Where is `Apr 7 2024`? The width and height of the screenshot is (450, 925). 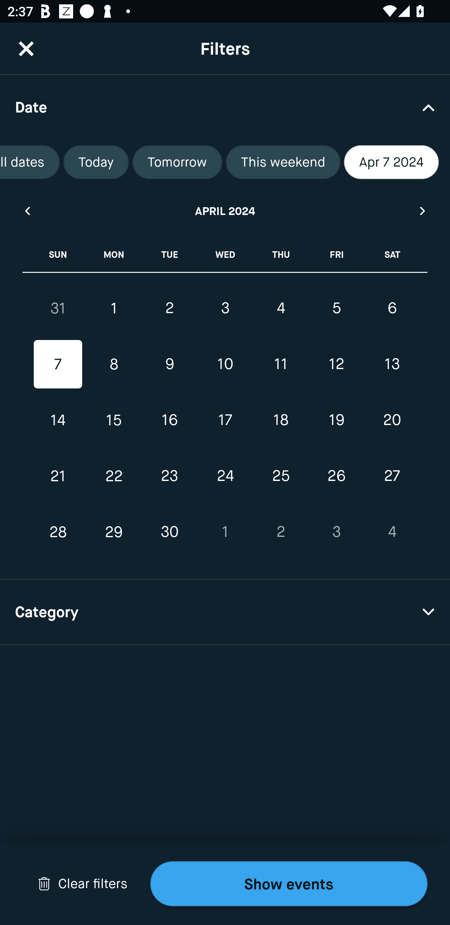
Apr 7 2024 is located at coordinates (391, 162).